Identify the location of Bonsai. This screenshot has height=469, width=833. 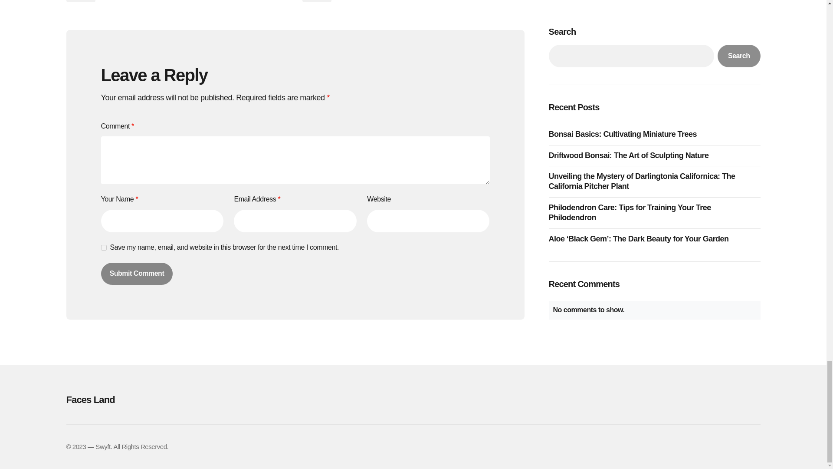
(316, 1).